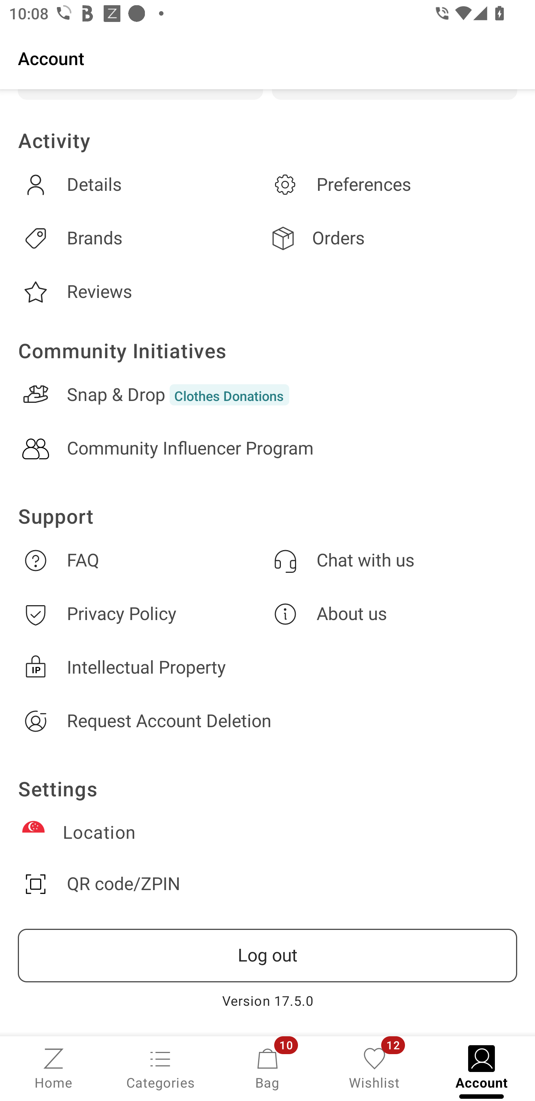  What do you see at coordinates (267, 394) in the screenshot?
I see `Snap & DropClothes Donations` at bounding box center [267, 394].